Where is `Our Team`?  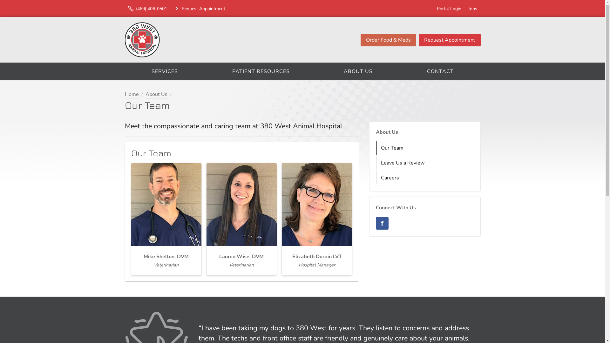
Our Team is located at coordinates (425, 148).